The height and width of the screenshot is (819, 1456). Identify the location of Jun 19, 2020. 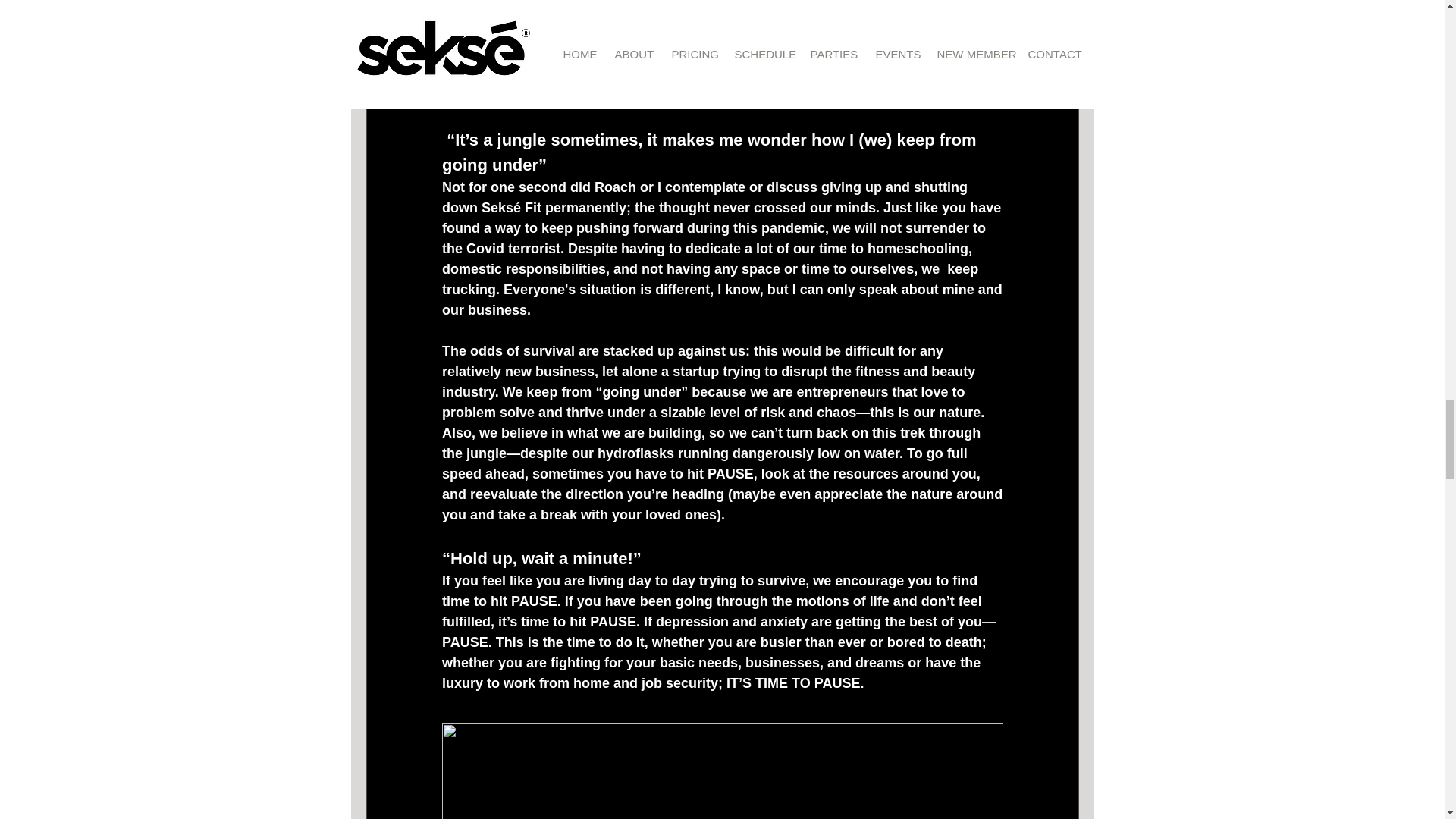
(518, 5).